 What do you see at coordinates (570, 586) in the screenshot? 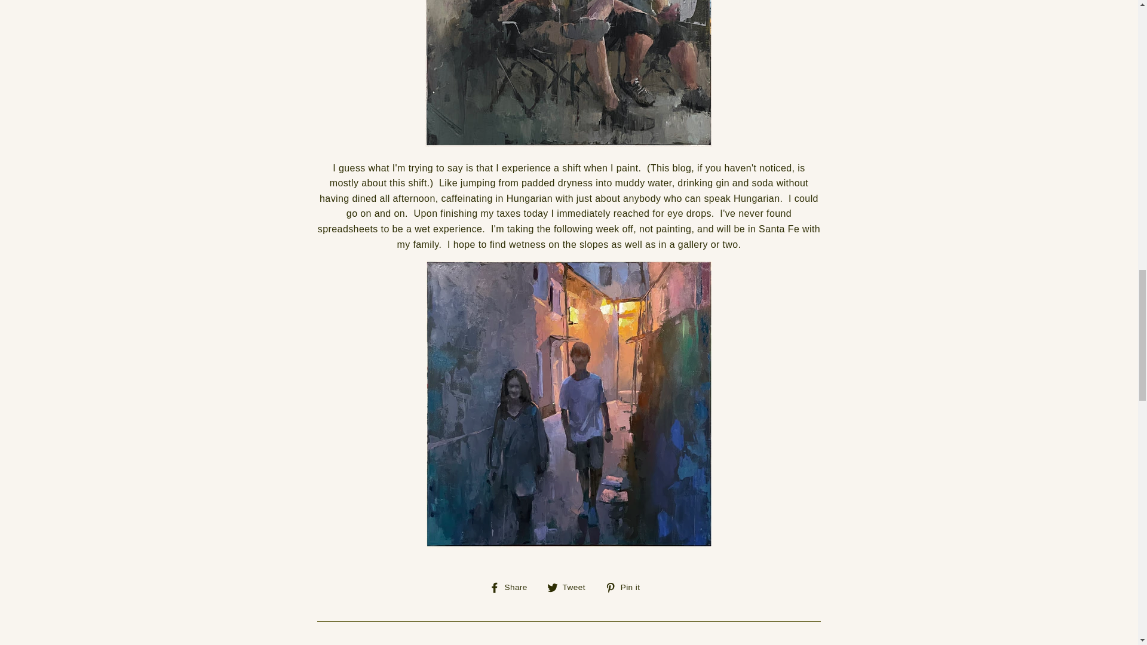
I see `Tweet on Twitter` at bounding box center [570, 586].